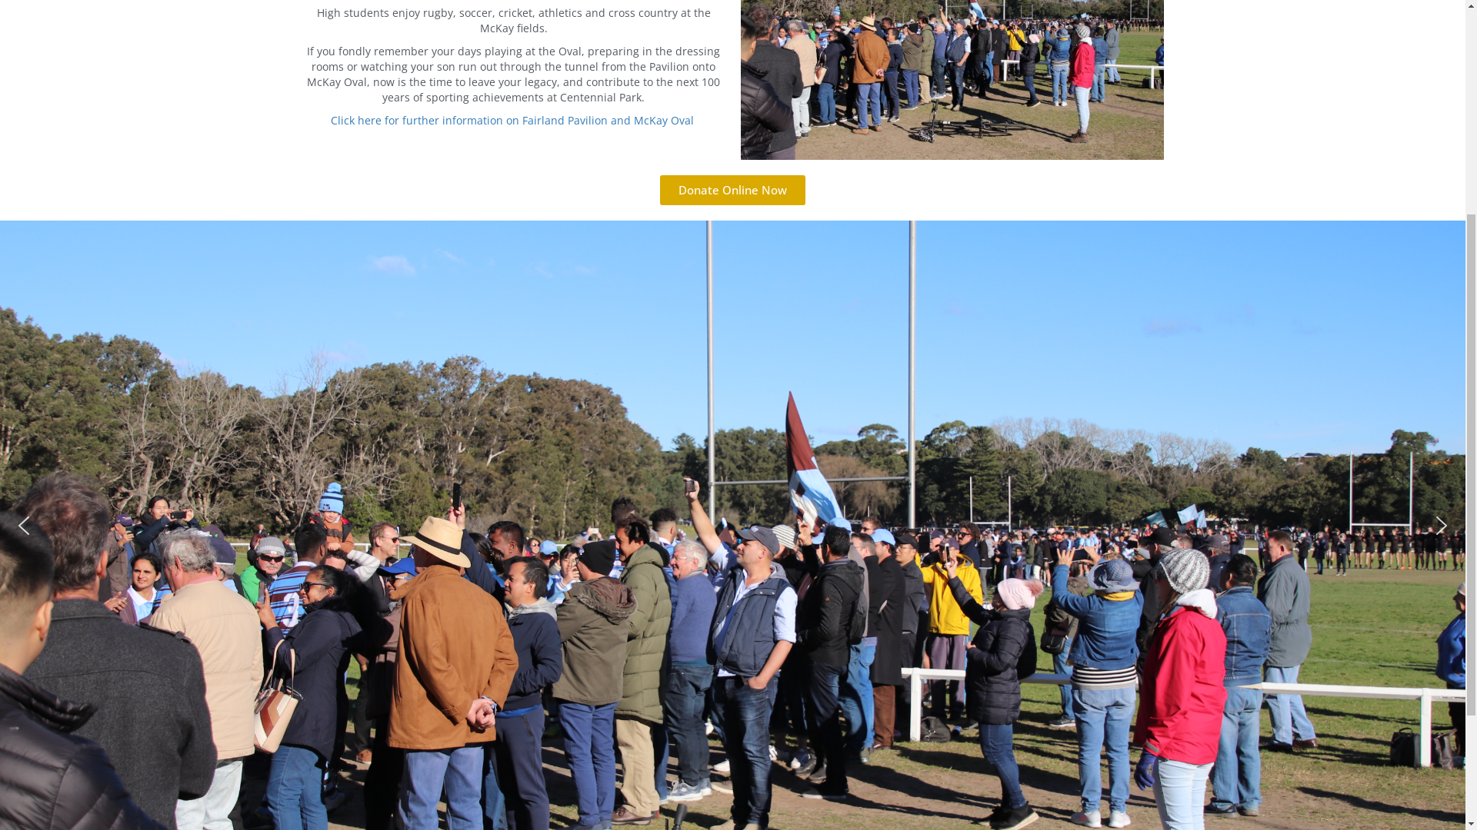 This screenshot has width=1477, height=830. What do you see at coordinates (346, 18) in the screenshot?
I see `enquiries@shsfoundation.org.au` at bounding box center [346, 18].